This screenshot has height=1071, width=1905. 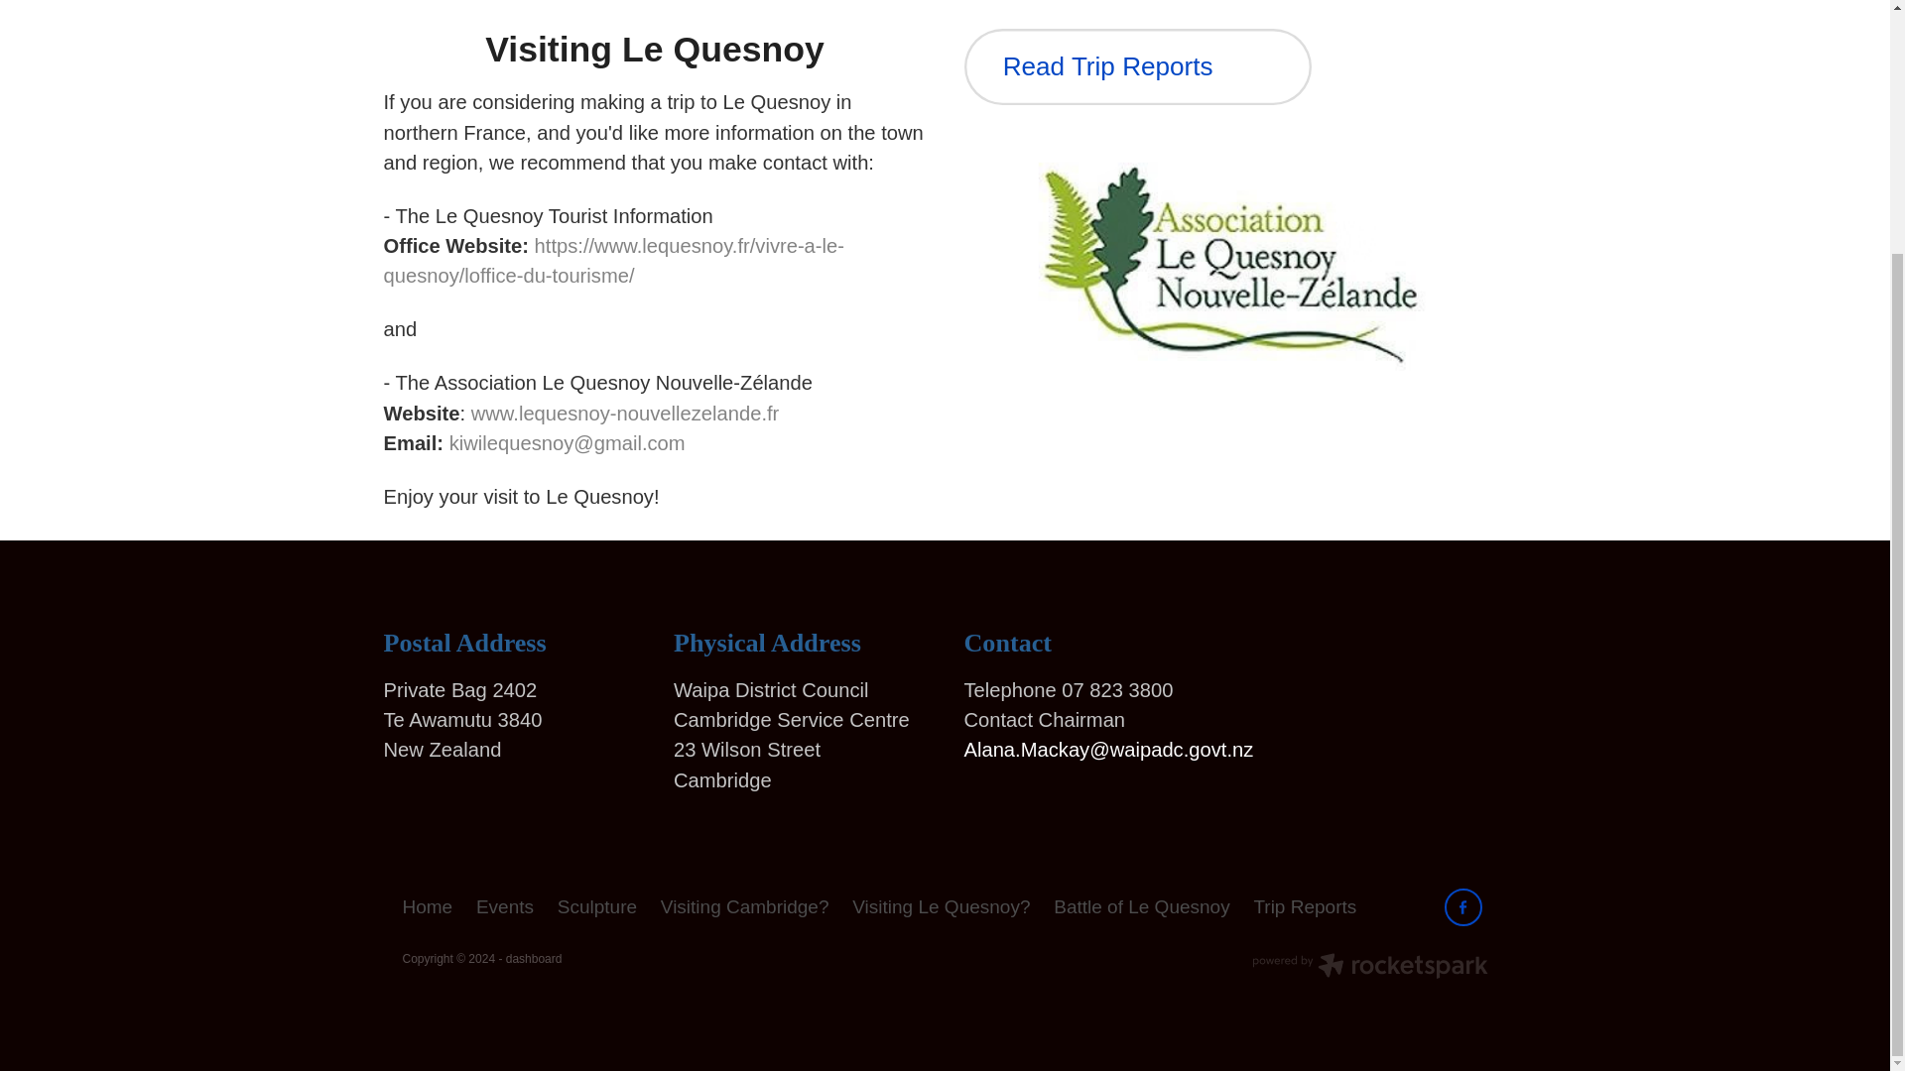 I want to click on Battle of Le Quesnoy, so click(x=1141, y=906).